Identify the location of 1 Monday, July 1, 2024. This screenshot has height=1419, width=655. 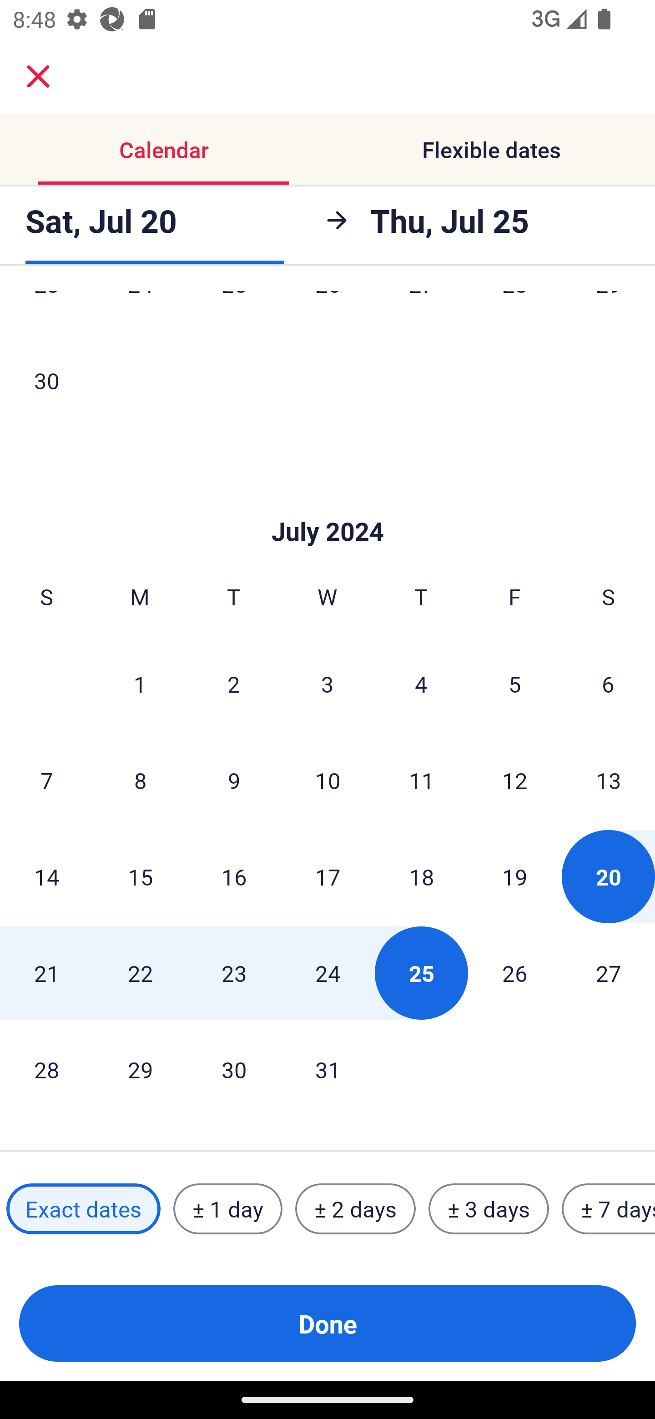
(140, 684).